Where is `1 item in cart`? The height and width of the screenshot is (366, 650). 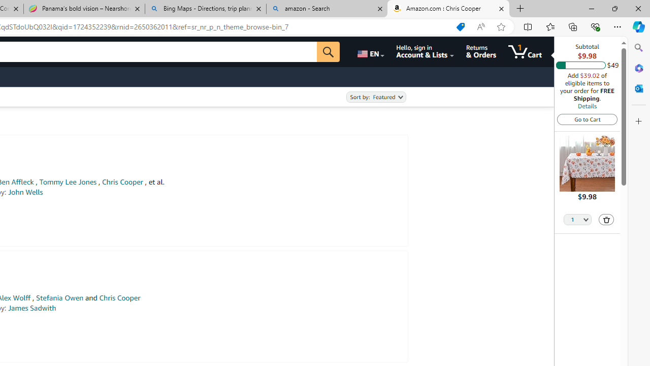
1 item in cart is located at coordinates (525, 52).